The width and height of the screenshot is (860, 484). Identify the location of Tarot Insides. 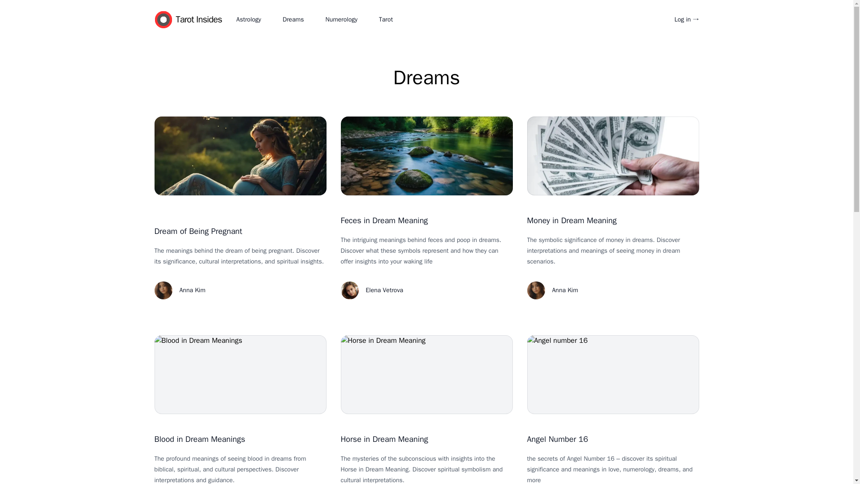
(194, 19).